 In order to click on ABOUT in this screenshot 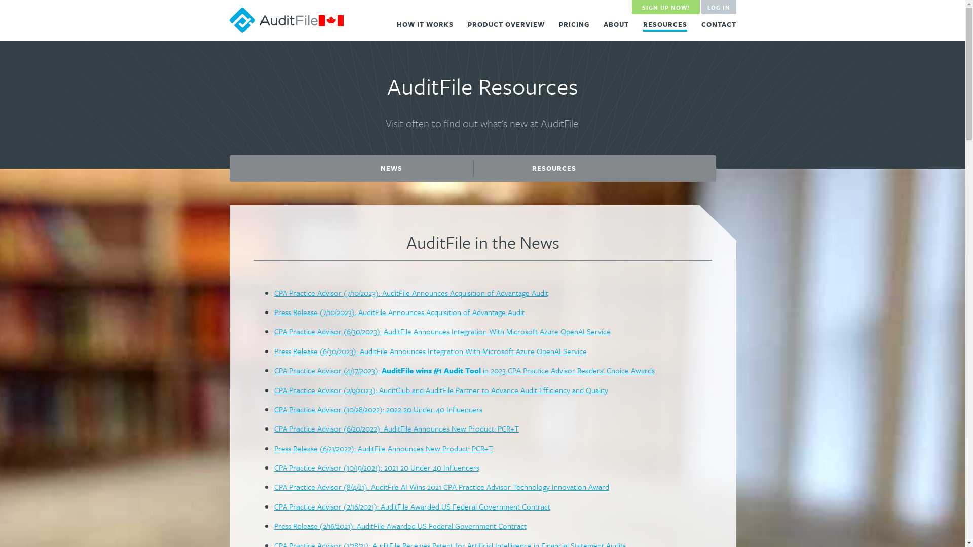, I will do `click(616, 24)`.